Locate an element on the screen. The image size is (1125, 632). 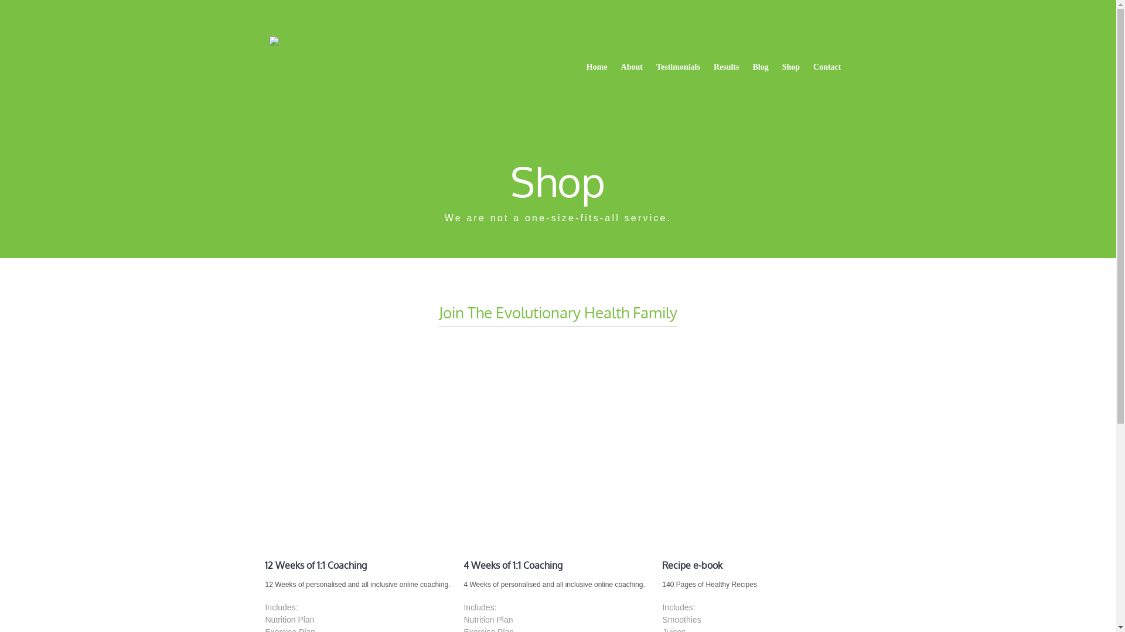
Shop is located at coordinates (791, 67).